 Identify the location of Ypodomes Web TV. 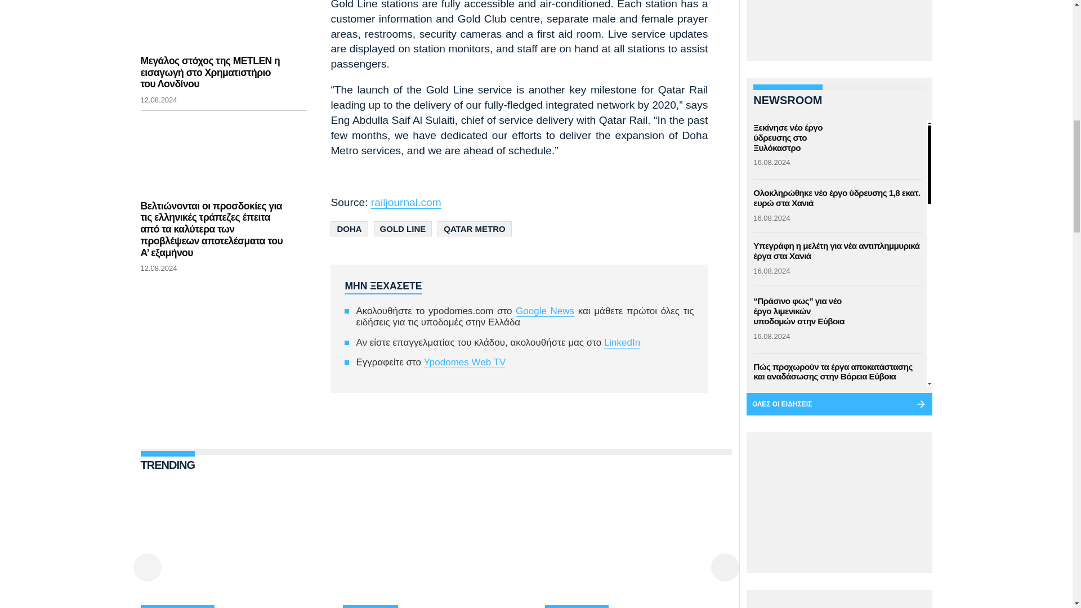
(464, 363).